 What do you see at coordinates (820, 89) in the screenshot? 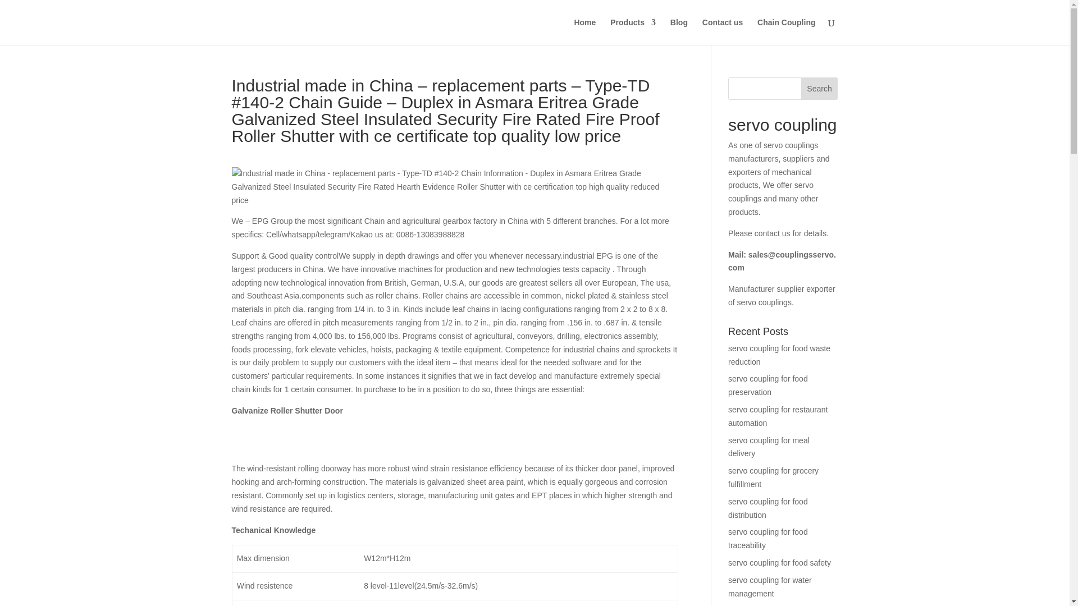
I see `Search` at bounding box center [820, 89].